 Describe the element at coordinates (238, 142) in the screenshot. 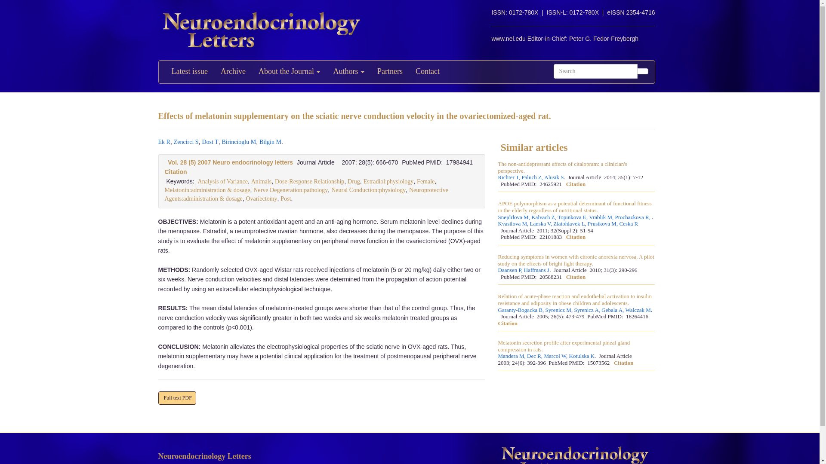

I see `Birincioglu M` at that location.